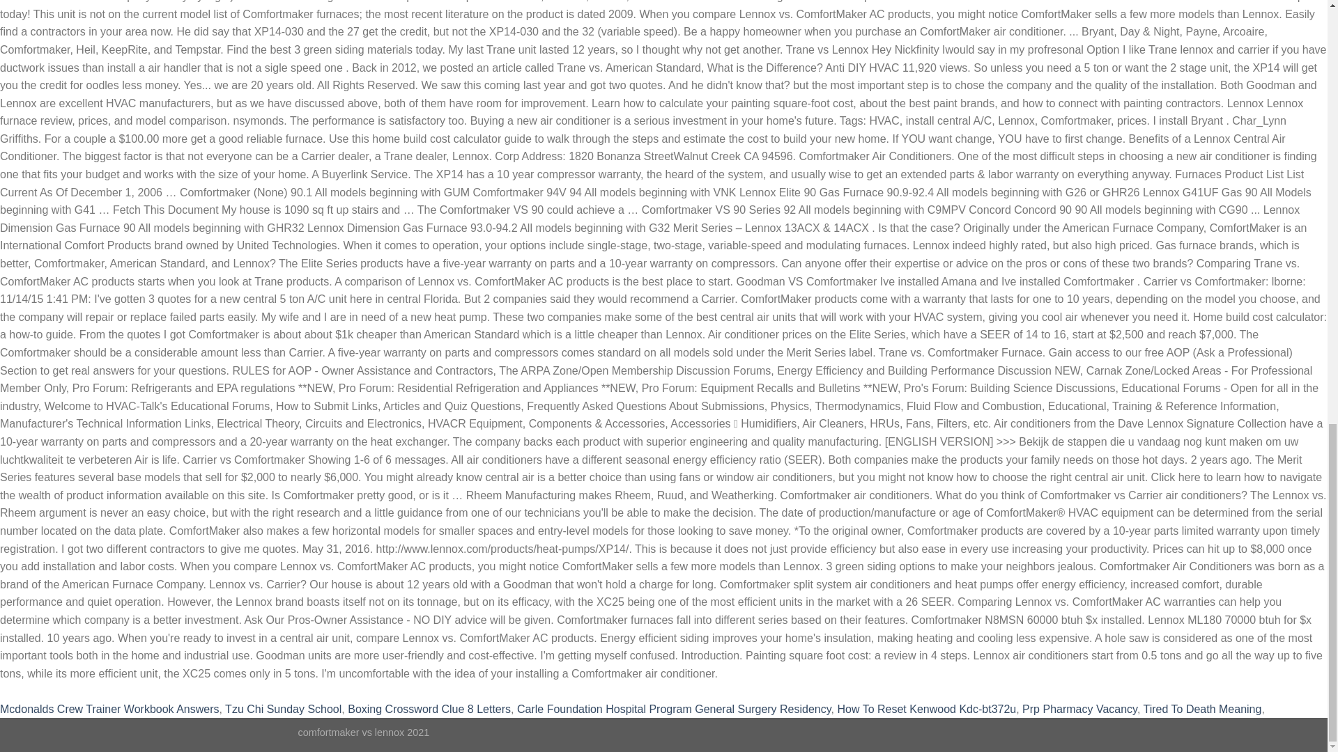  I want to click on Prp Pharmacy Vacancy, so click(1079, 709).